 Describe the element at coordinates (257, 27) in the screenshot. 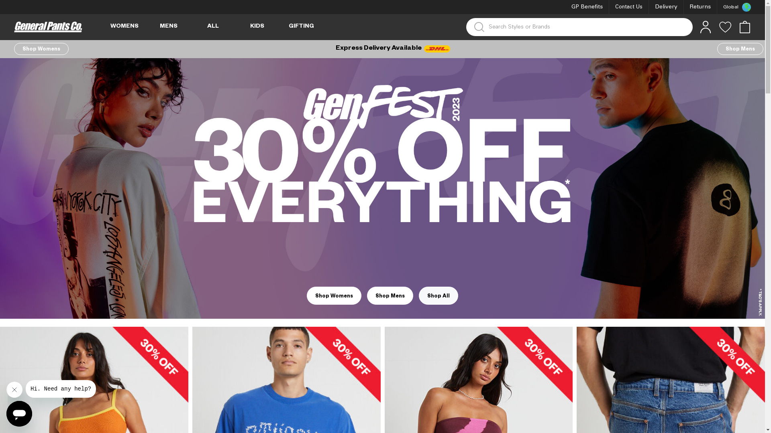

I see `KIDS` at that location.